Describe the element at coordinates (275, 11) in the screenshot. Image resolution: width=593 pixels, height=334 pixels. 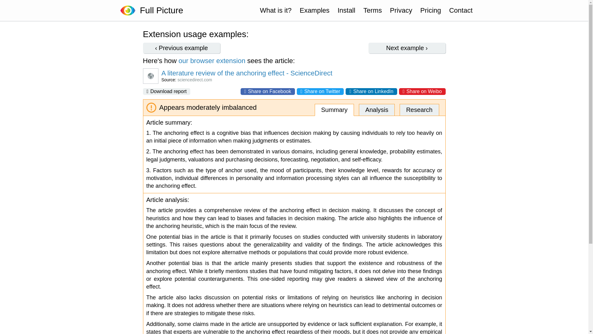
I see `What is it?` at that location.